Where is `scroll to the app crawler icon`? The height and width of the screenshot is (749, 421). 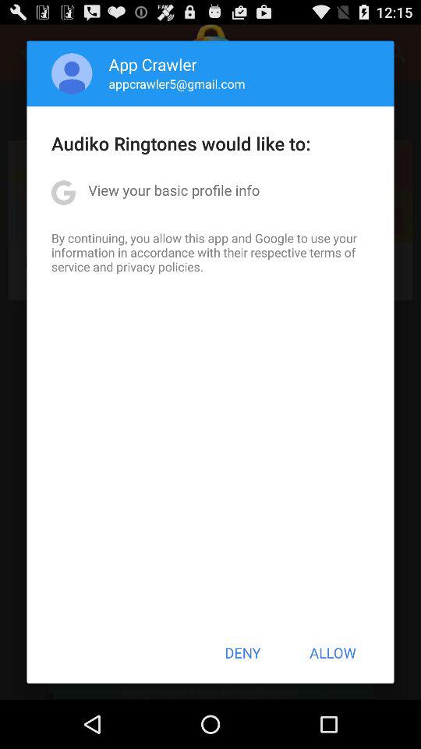 scroll to the app crawler icon is located at coordinates (153, 64).